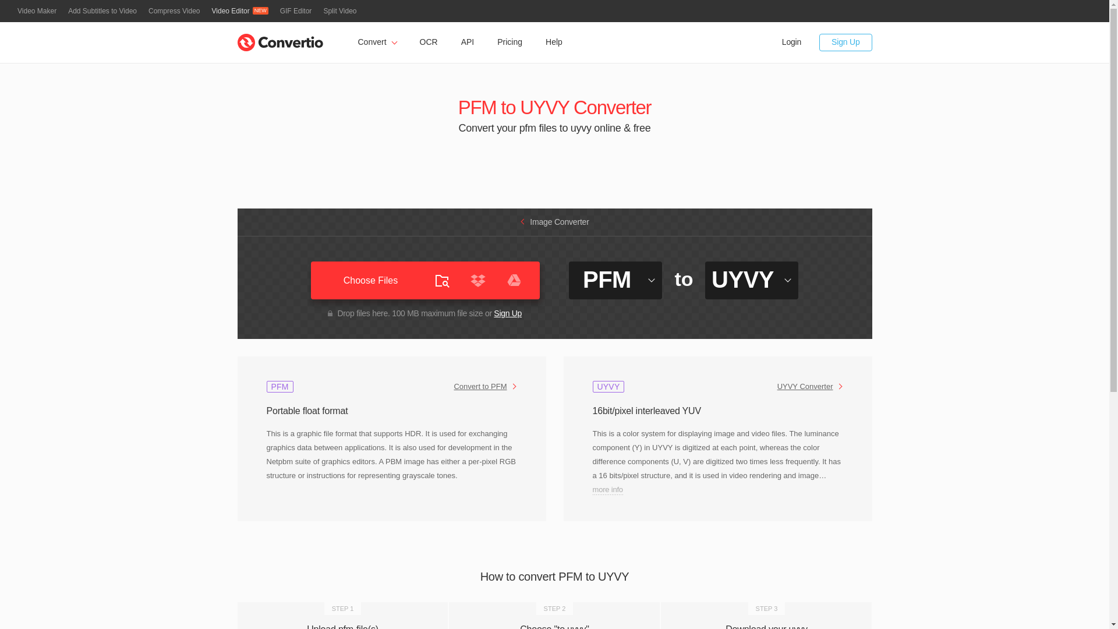 This screenshot has width=1118, height=629. I want to click on Split Video, so click(339, 11).